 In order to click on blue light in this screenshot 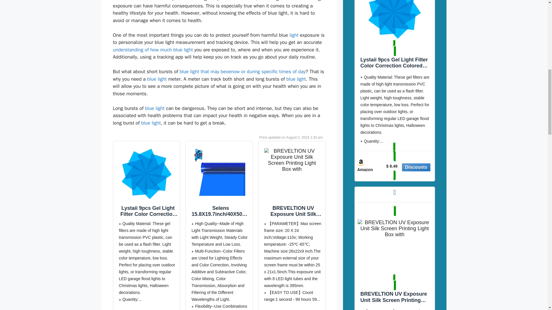, I will do `click(296, 79)`.